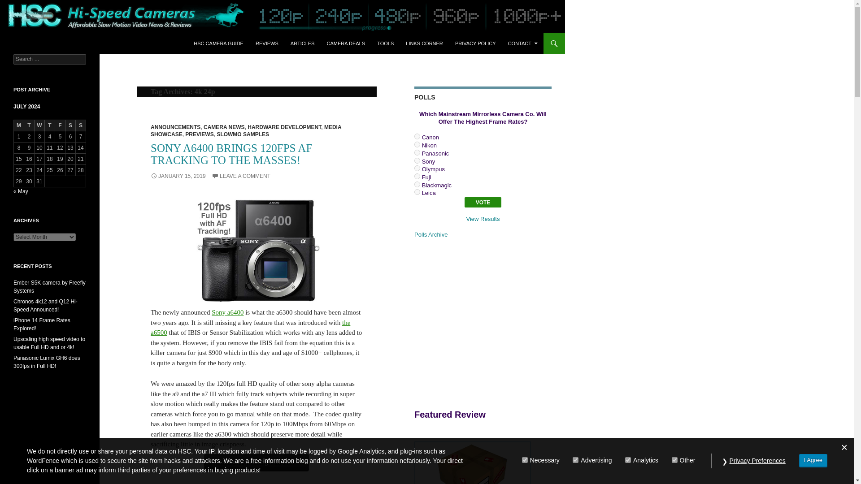 The image size is (861, 484). What do you see at coordinates (417, 169) in the screenshot?
I see `53` at bounding box center [417, 169].